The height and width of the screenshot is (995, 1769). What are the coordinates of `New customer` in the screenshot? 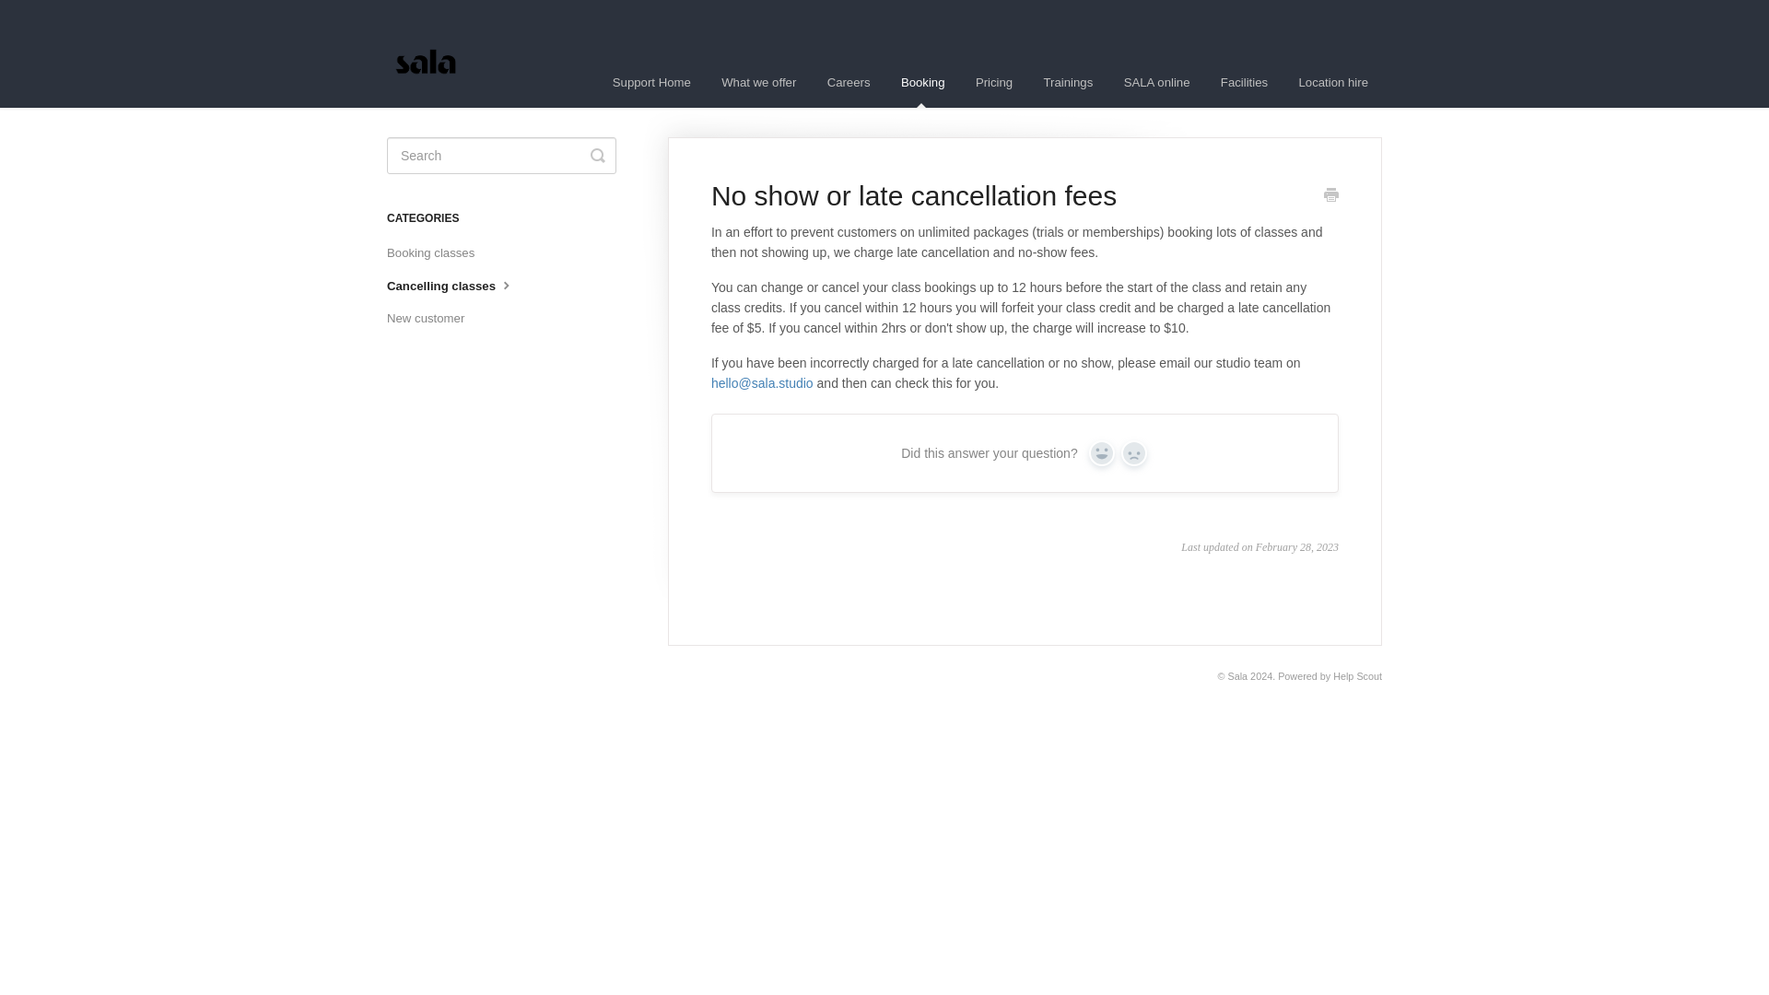 It's located at (432, 319).